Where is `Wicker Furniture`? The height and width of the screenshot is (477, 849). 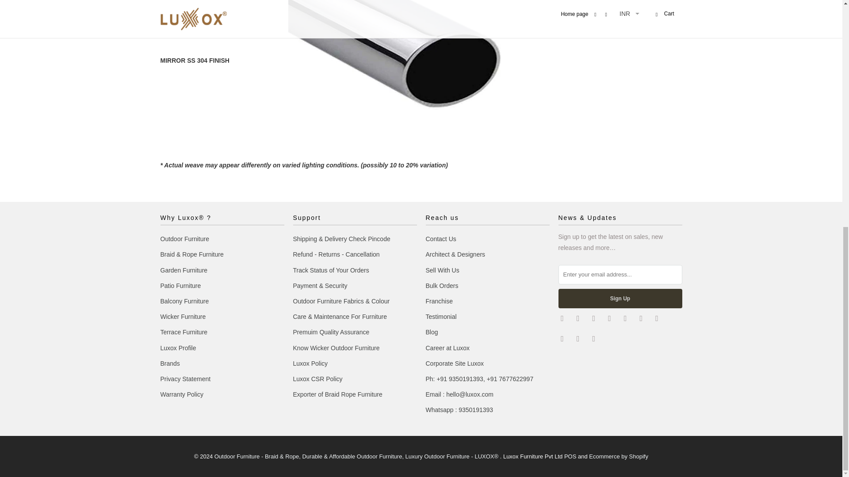
Wicker Furniture is located at coordinates (183, 316).